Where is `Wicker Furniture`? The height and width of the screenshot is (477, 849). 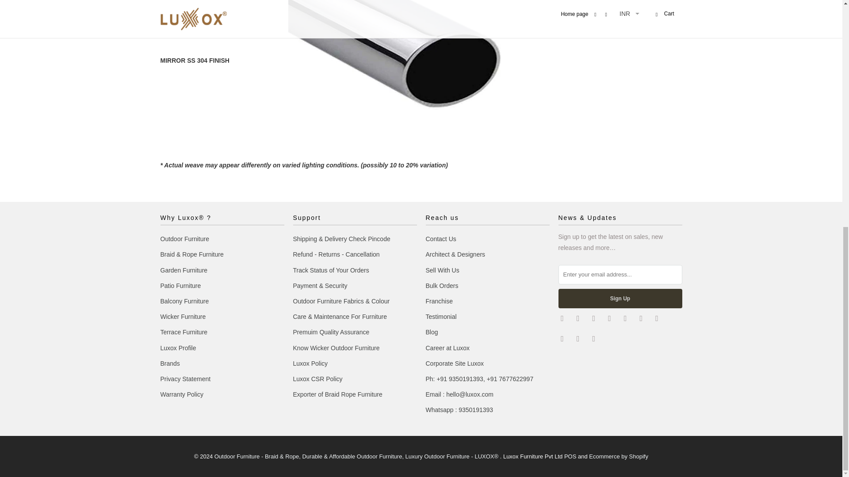
Wicker Furniture is located at coordinates (183, 316).